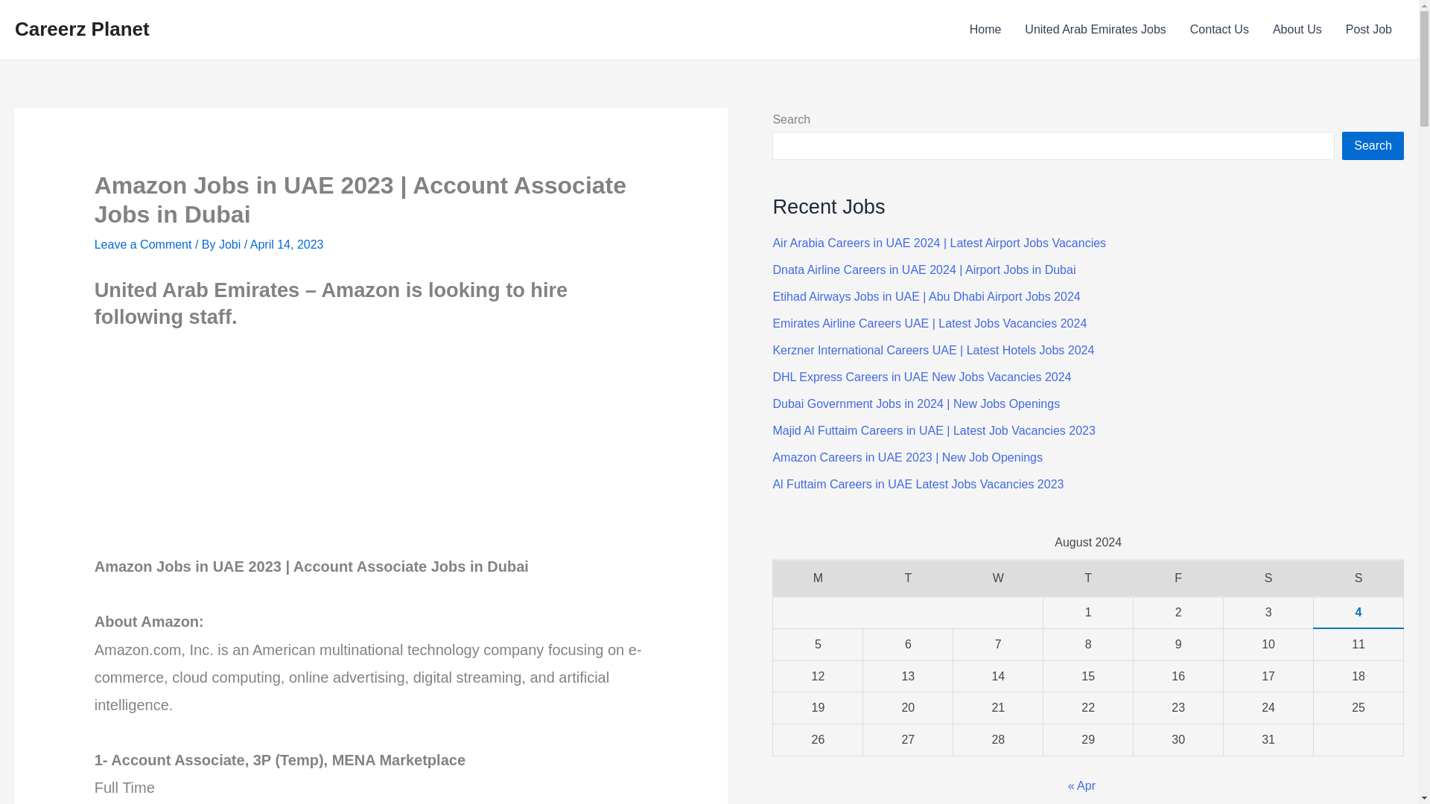  What do you see at coordinates (1178, 578) in the screenshot?
I see `Friday` at bounding box center [1178, 578].